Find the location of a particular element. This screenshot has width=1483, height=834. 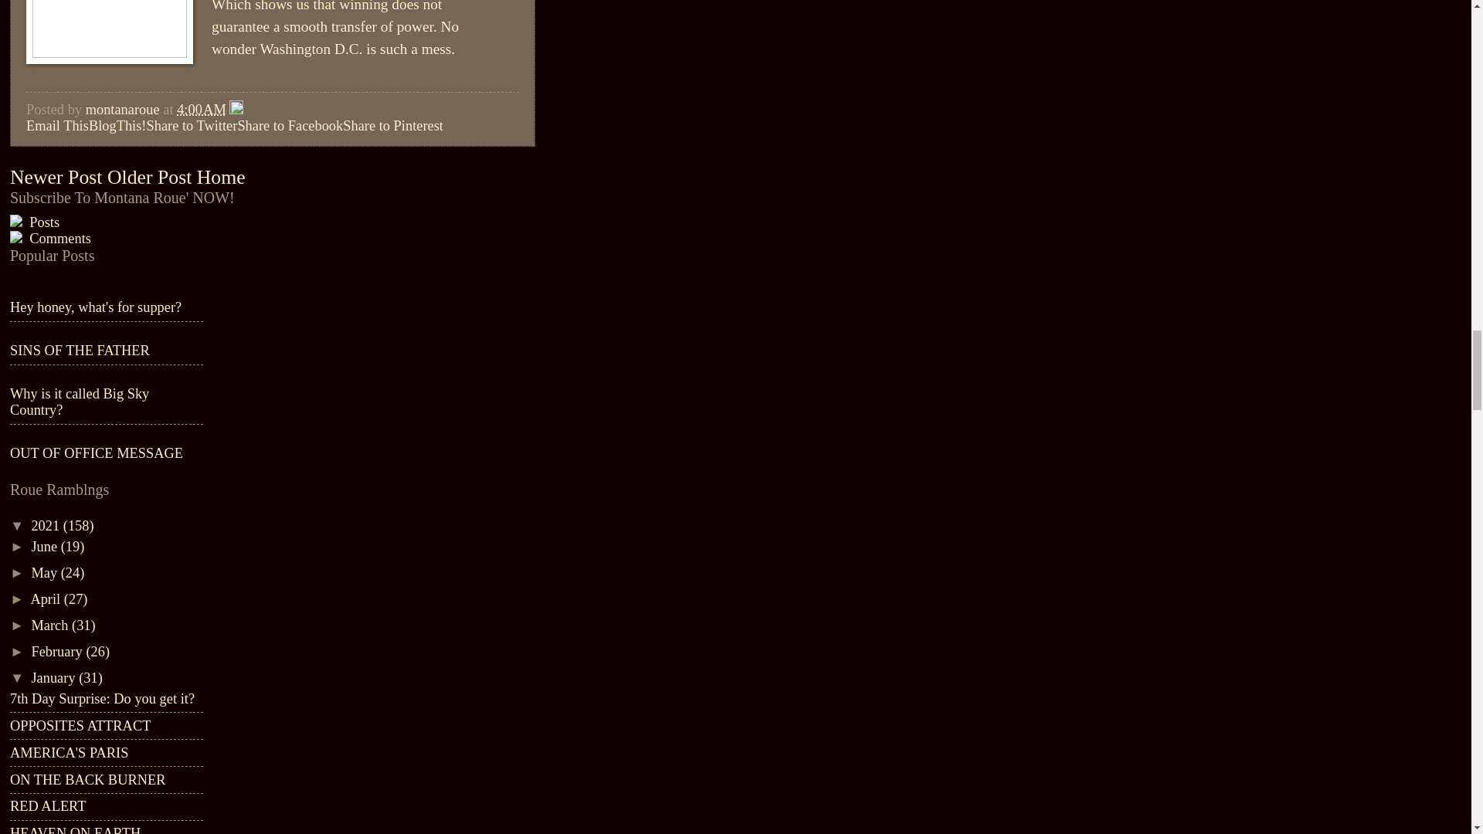

permanent link is located at coordinates (201, 110).